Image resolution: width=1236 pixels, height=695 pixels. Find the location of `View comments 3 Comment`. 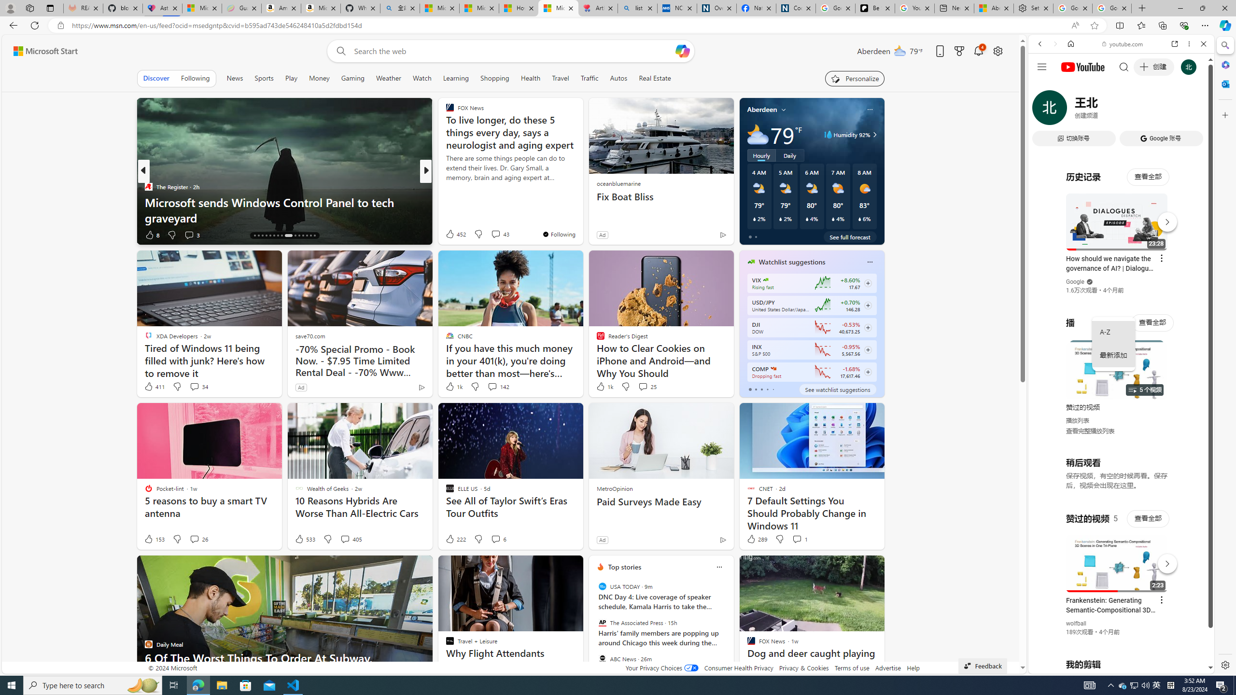

View comments 3 Comment is located at coordinates (192, 235).